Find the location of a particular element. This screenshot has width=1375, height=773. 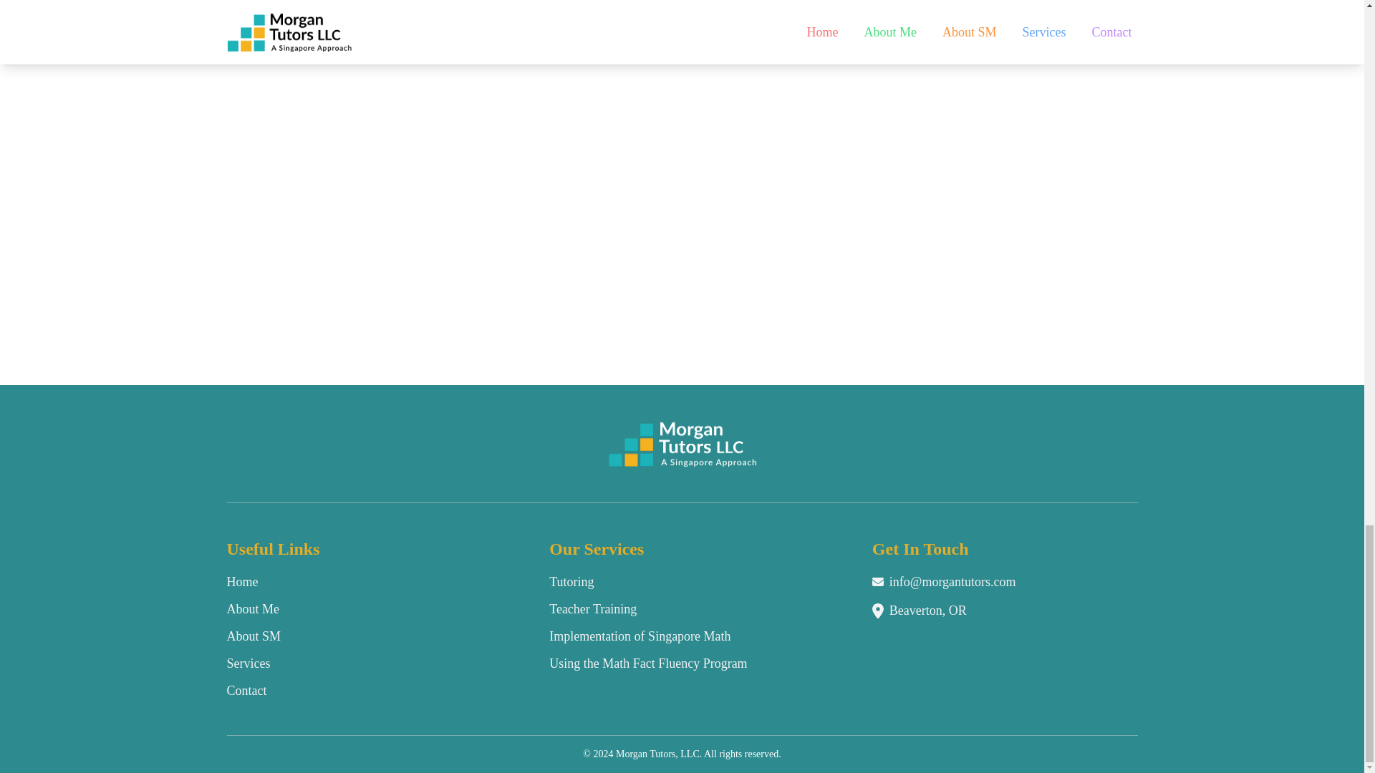

Implementation of Singapore Math is located at coordinates (639, 636).